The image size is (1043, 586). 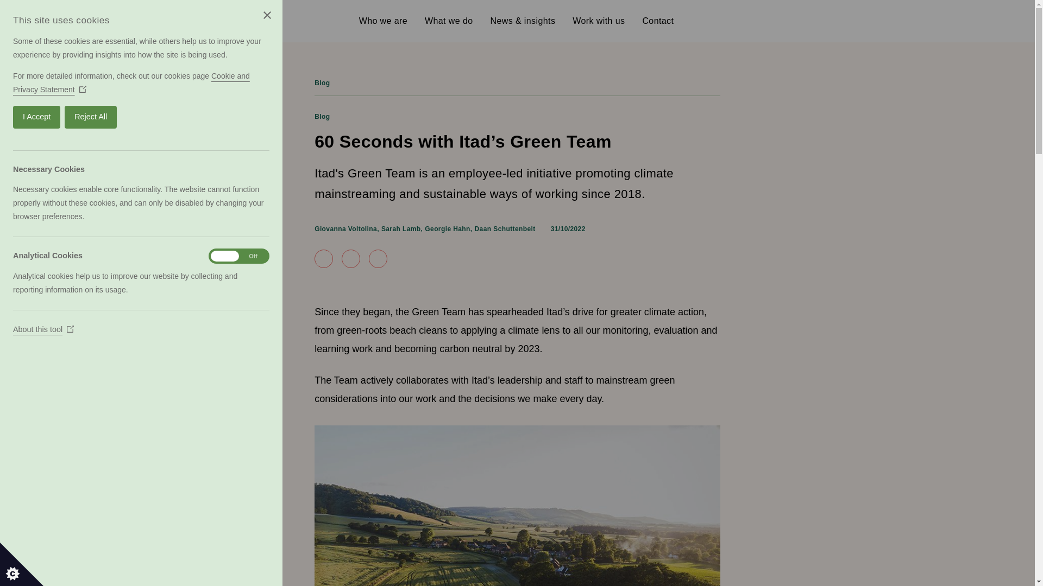 What do you see at coordinates (383, 21) in the screenshot?
I see `Who we are` at bounding box center [383, 21].